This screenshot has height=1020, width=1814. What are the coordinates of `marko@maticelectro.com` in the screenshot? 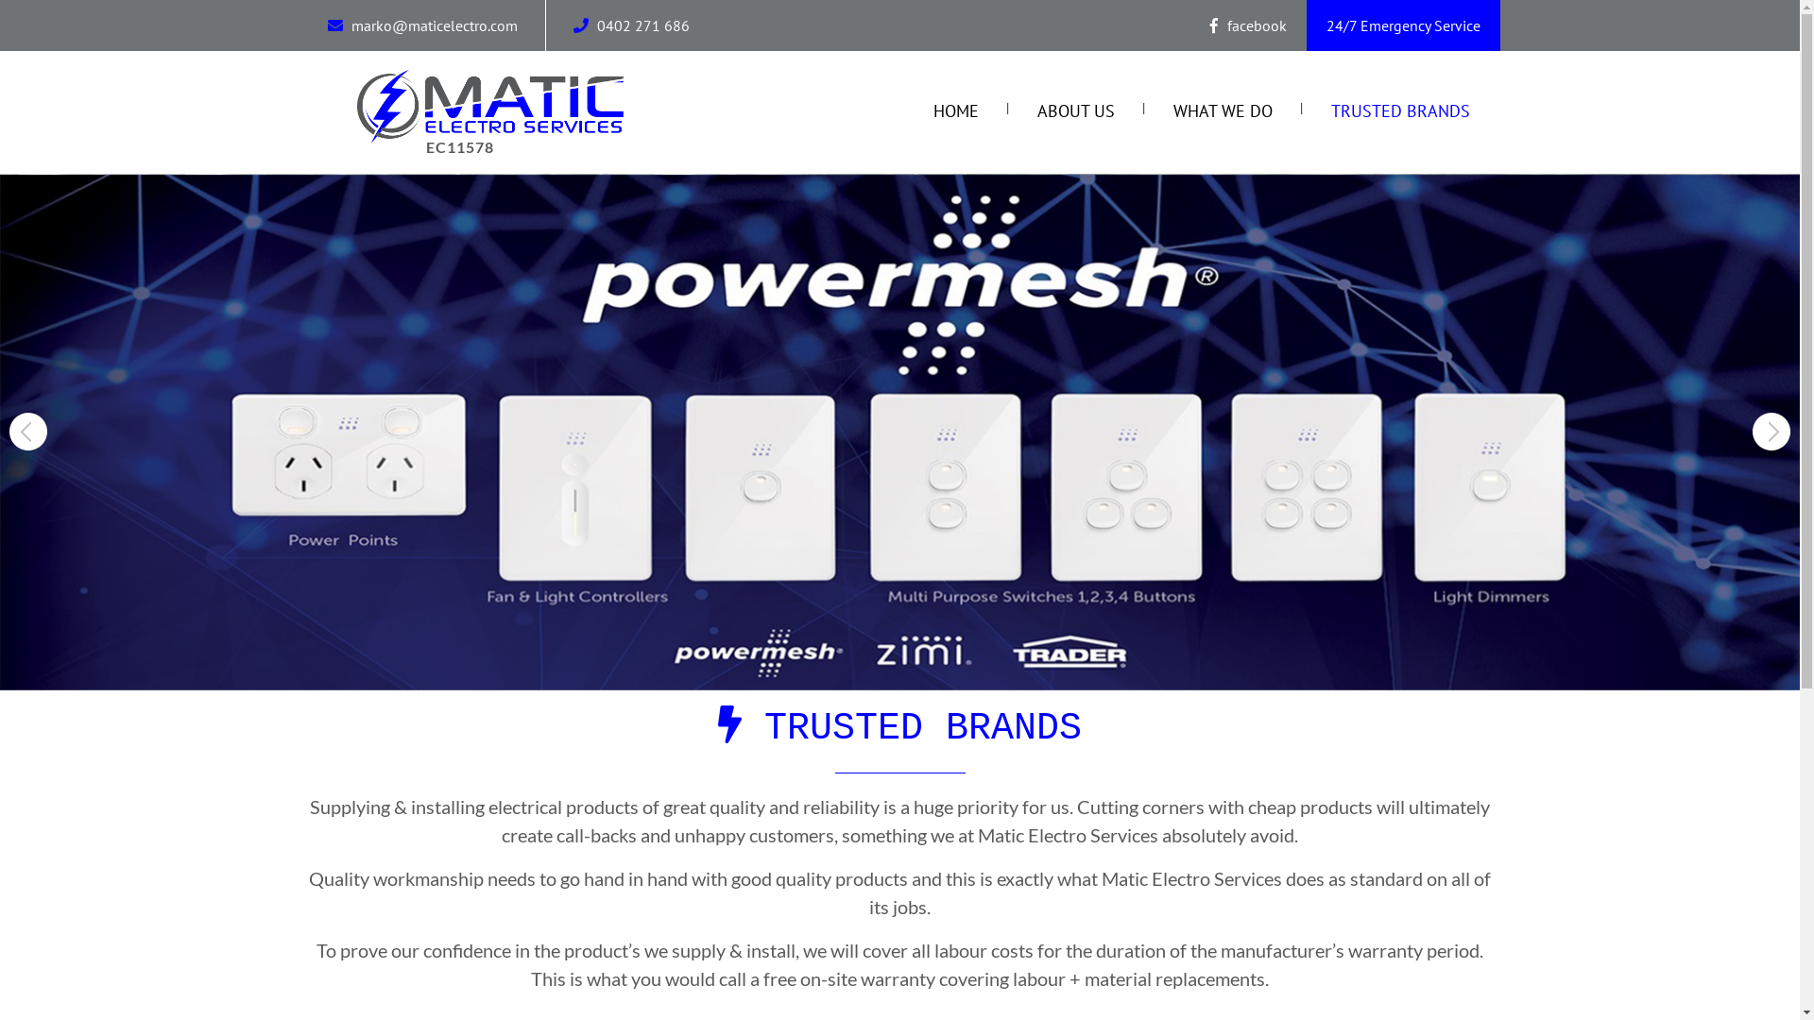 It's located at (433, 25).